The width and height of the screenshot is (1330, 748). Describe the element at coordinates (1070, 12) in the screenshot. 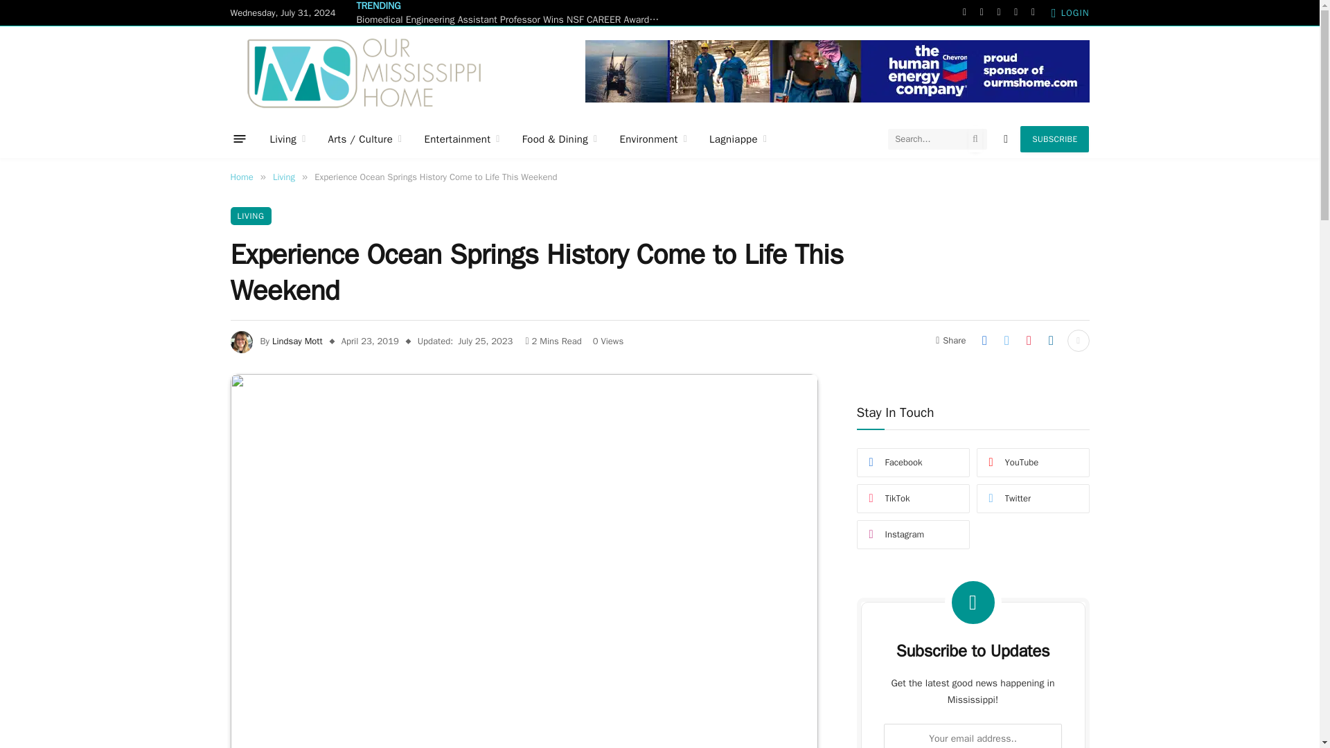

I see `LOGIN` at that location.